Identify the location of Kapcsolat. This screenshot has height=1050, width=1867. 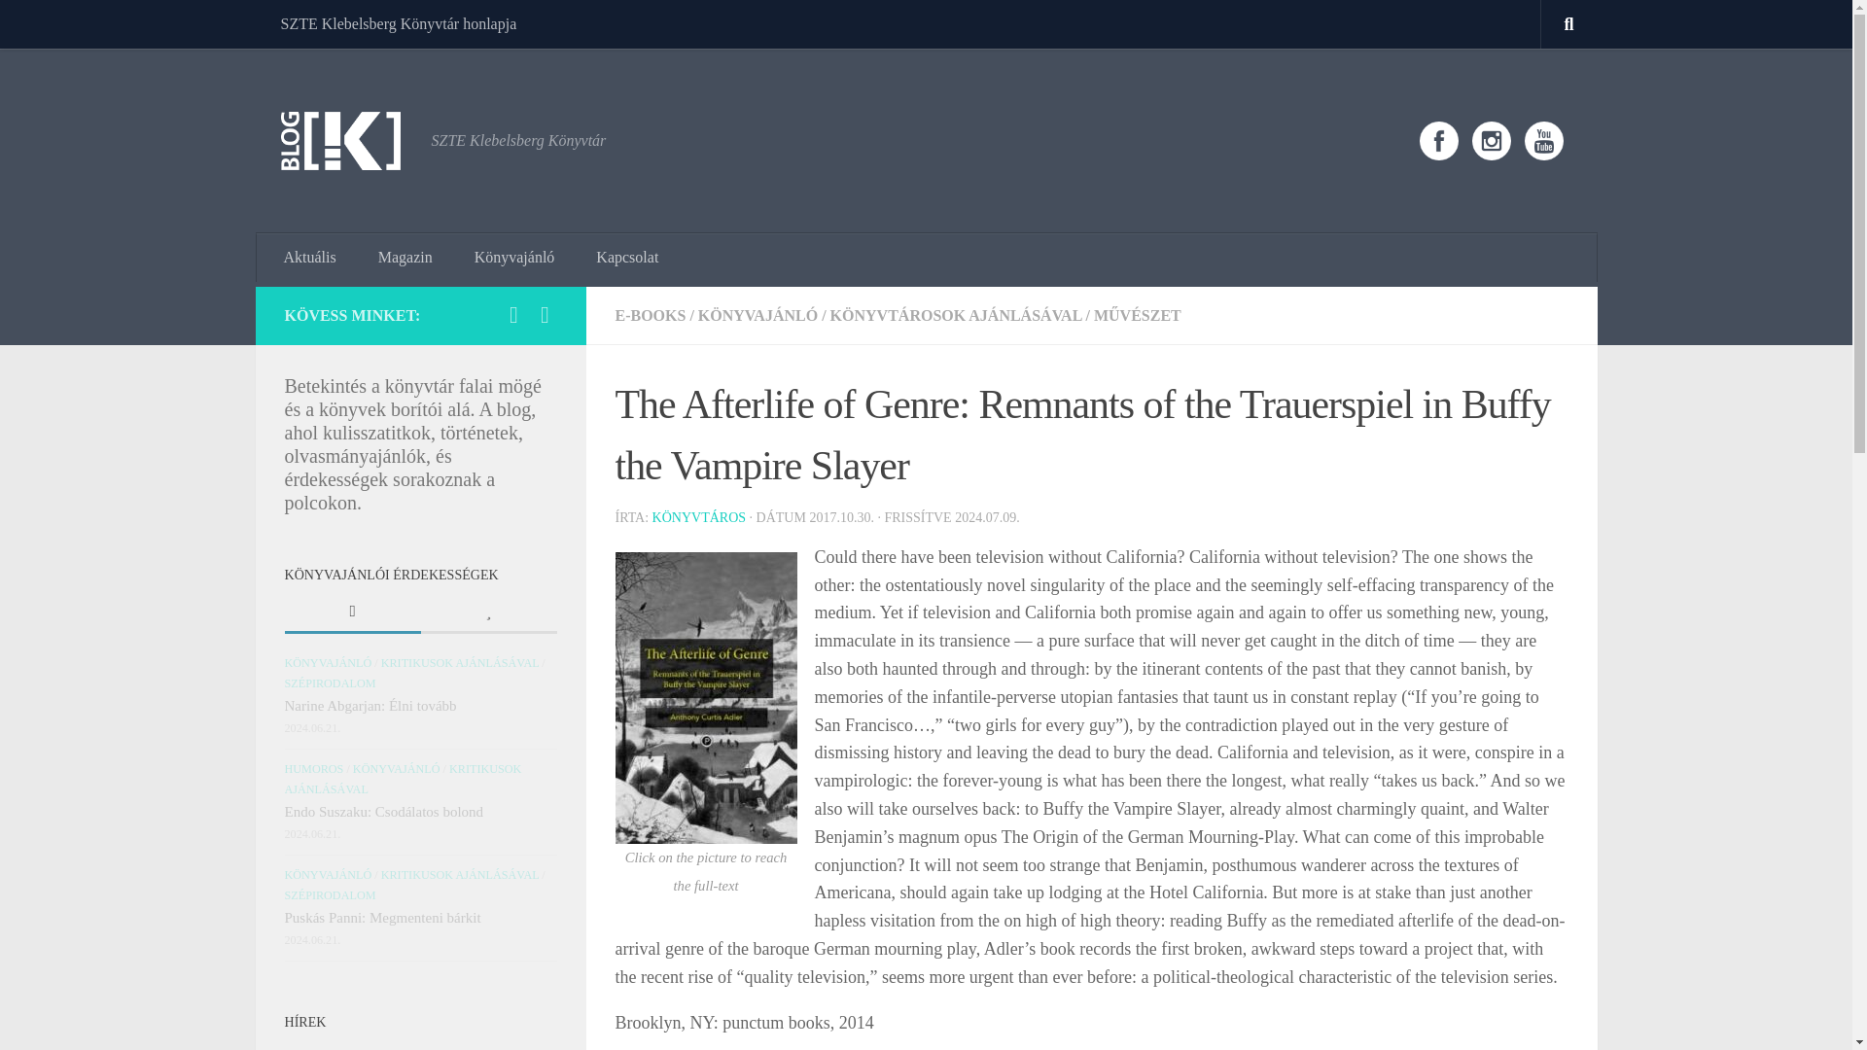
(627, 257).